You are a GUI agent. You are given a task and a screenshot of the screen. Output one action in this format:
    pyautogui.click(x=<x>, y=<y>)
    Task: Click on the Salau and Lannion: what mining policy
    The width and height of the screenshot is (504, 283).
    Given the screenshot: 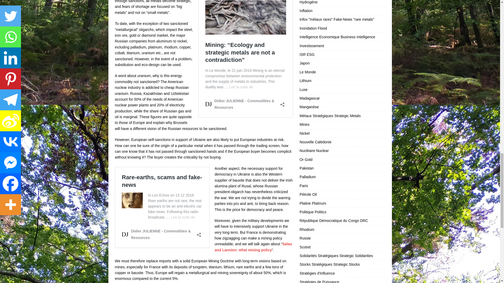 What is the action you would take?
    pyautogui.click(x=253, y=247)
    